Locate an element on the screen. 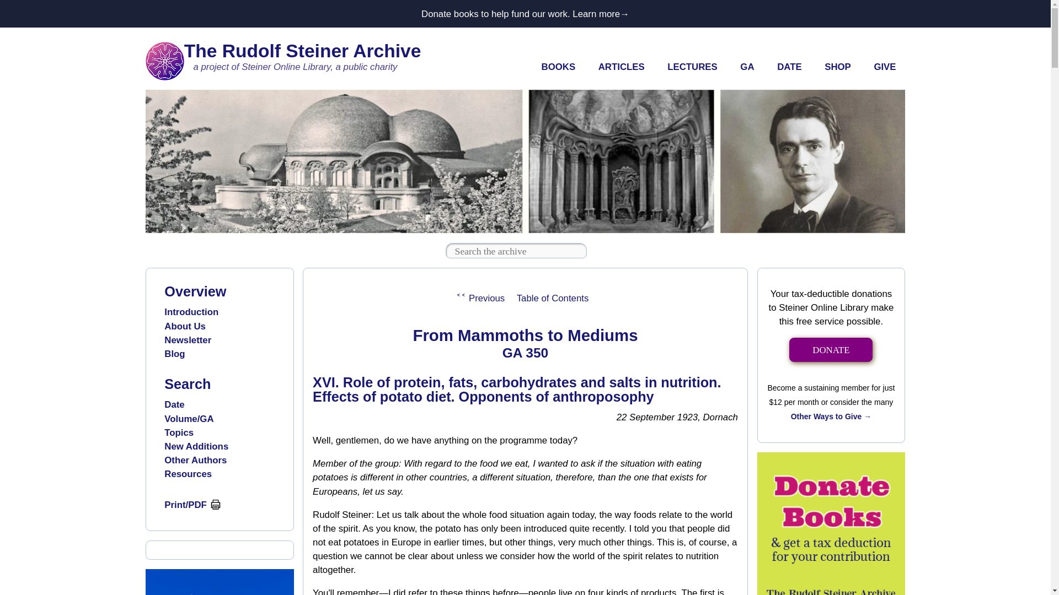 This screenshot has width=1059, height=595. BOOKS is located at coordinates (558, 67).